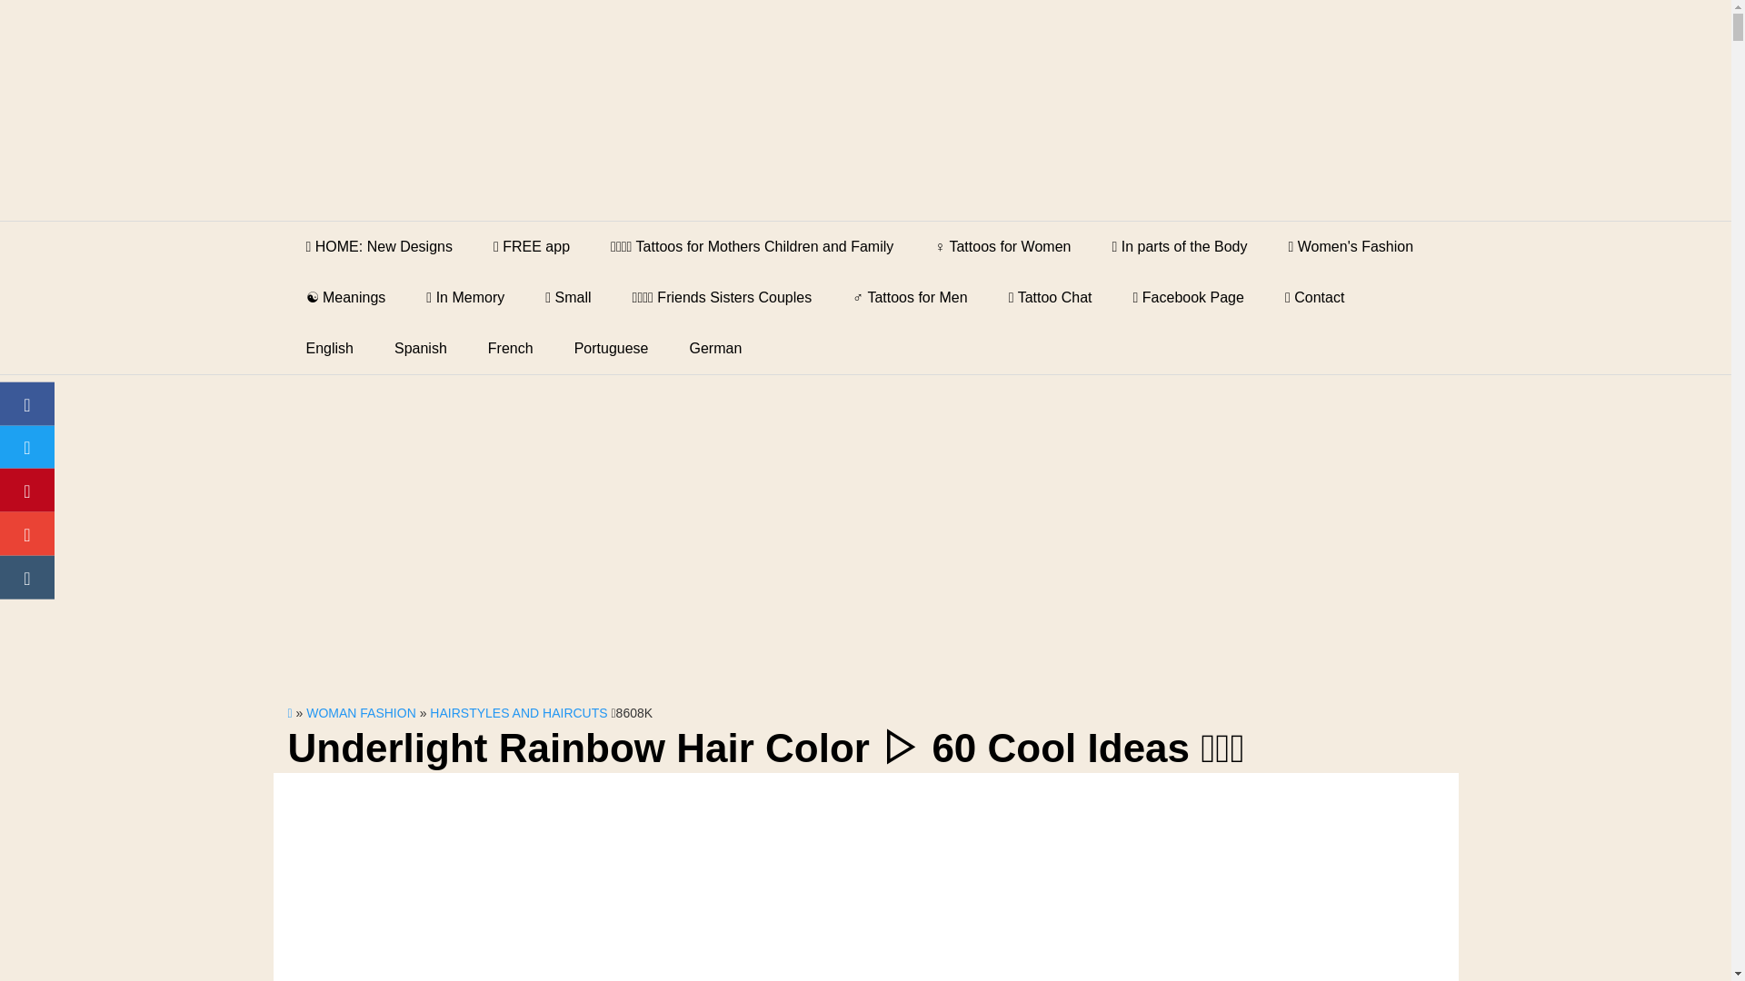 This screenshot has height=981, width=1745. What do you see at coordinates (716, 349) in the screenshot?
I see `German` at bounding box center [716, 349].